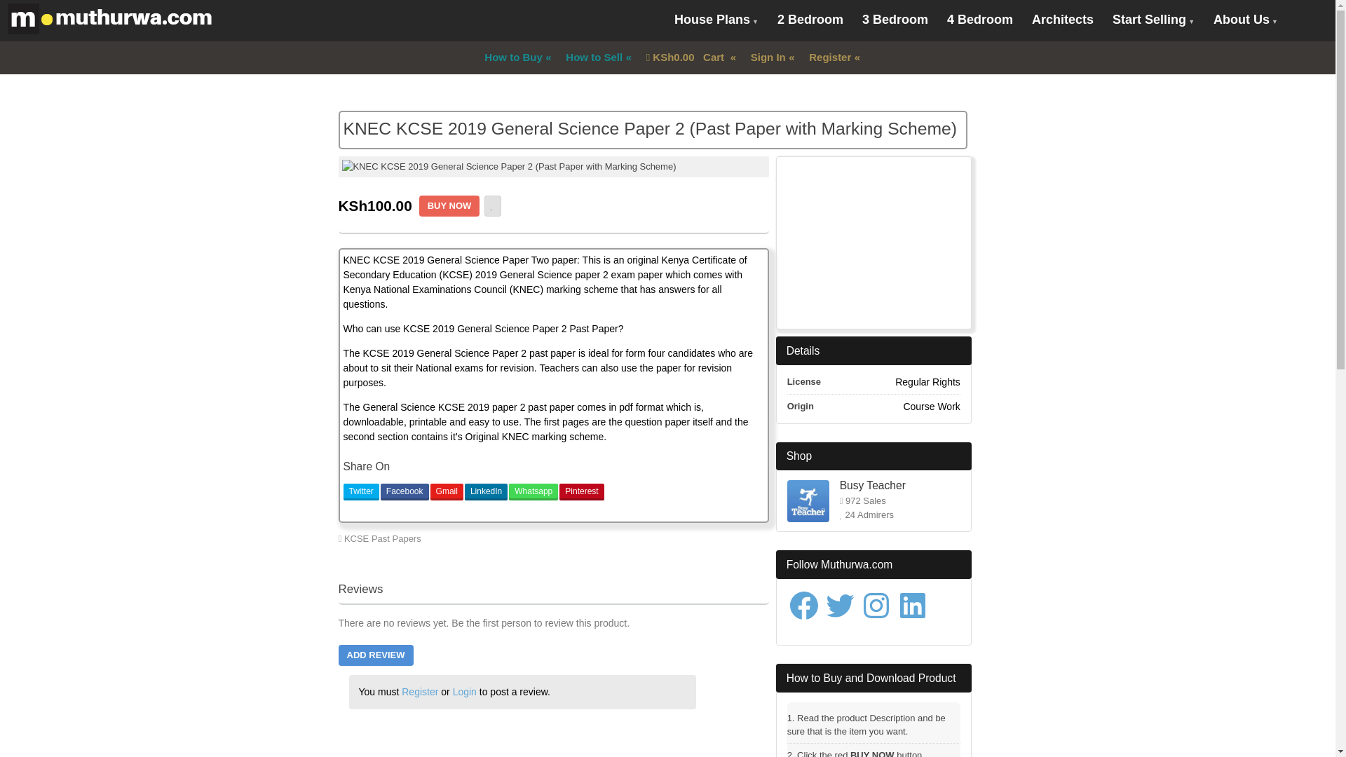 The image size is (1346, 757). Describe the element at coordinates (895, 20) in the screenshot. I see `3 Bedroom` at that location.